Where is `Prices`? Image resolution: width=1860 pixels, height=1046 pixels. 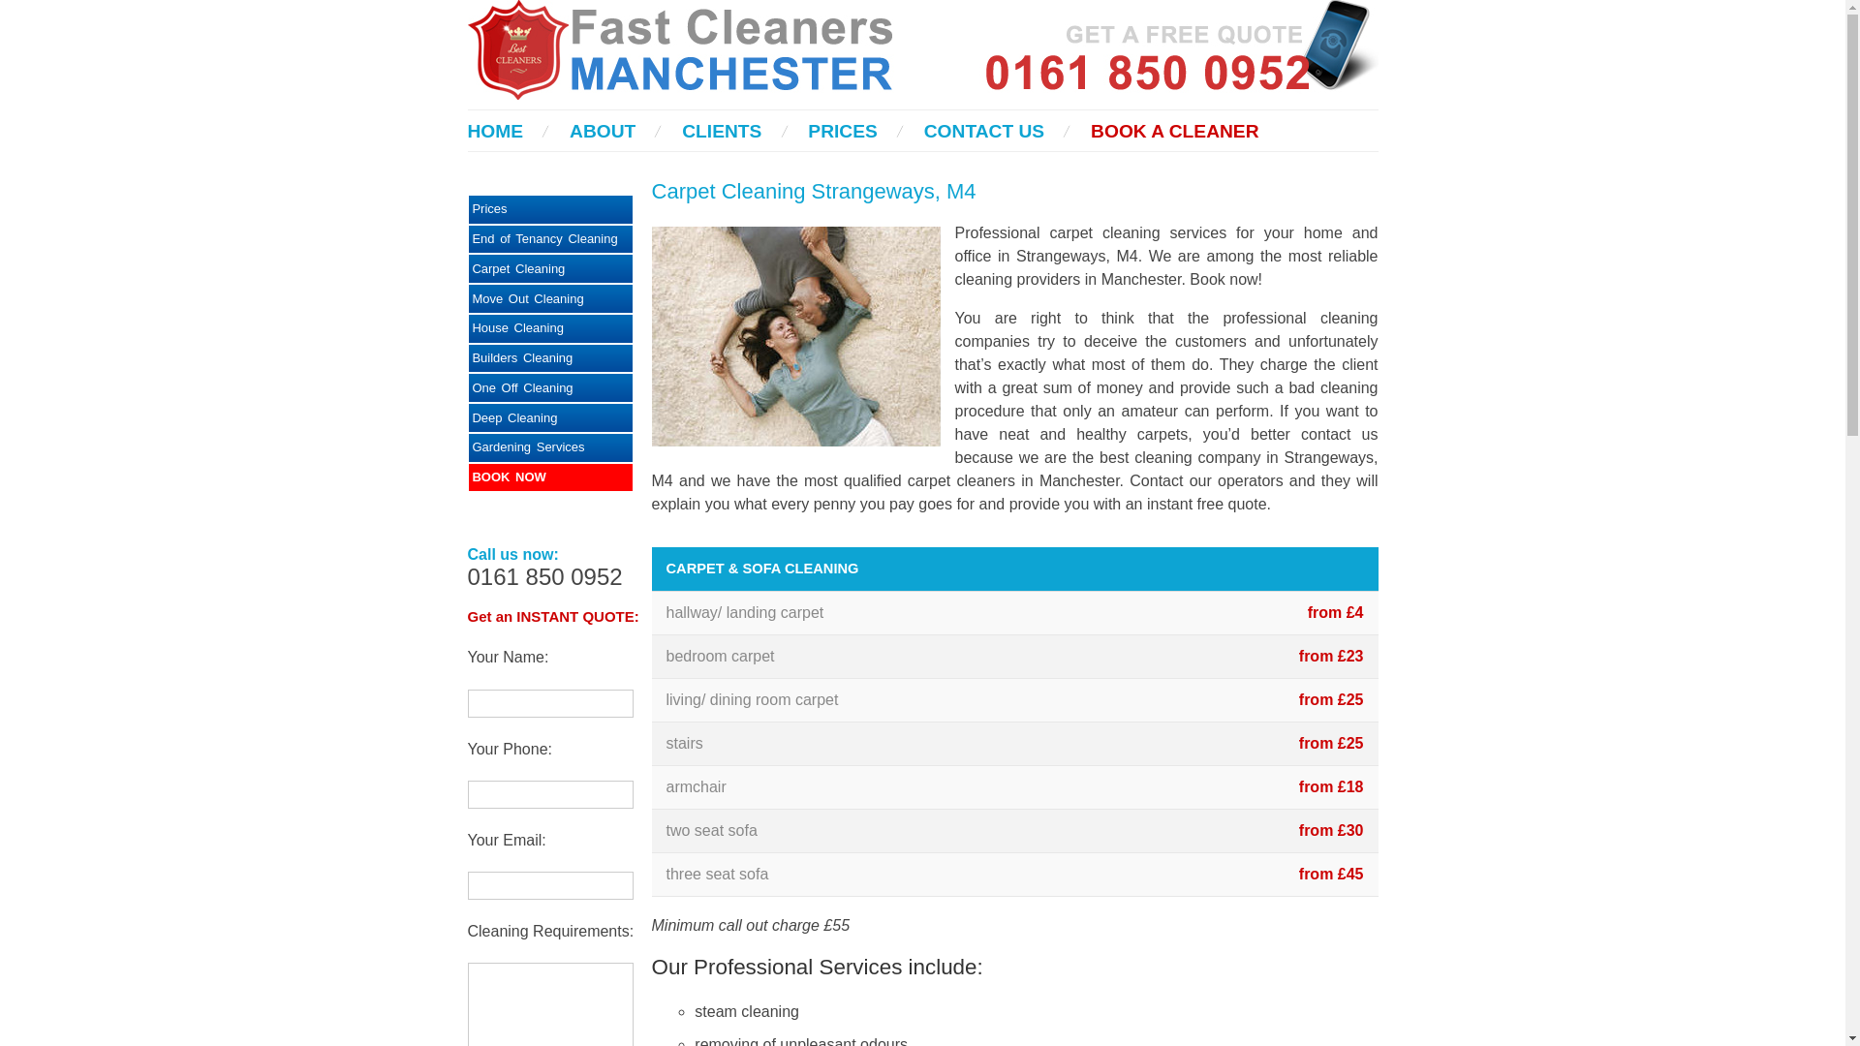
Prices is located at coordinates (550, 209).